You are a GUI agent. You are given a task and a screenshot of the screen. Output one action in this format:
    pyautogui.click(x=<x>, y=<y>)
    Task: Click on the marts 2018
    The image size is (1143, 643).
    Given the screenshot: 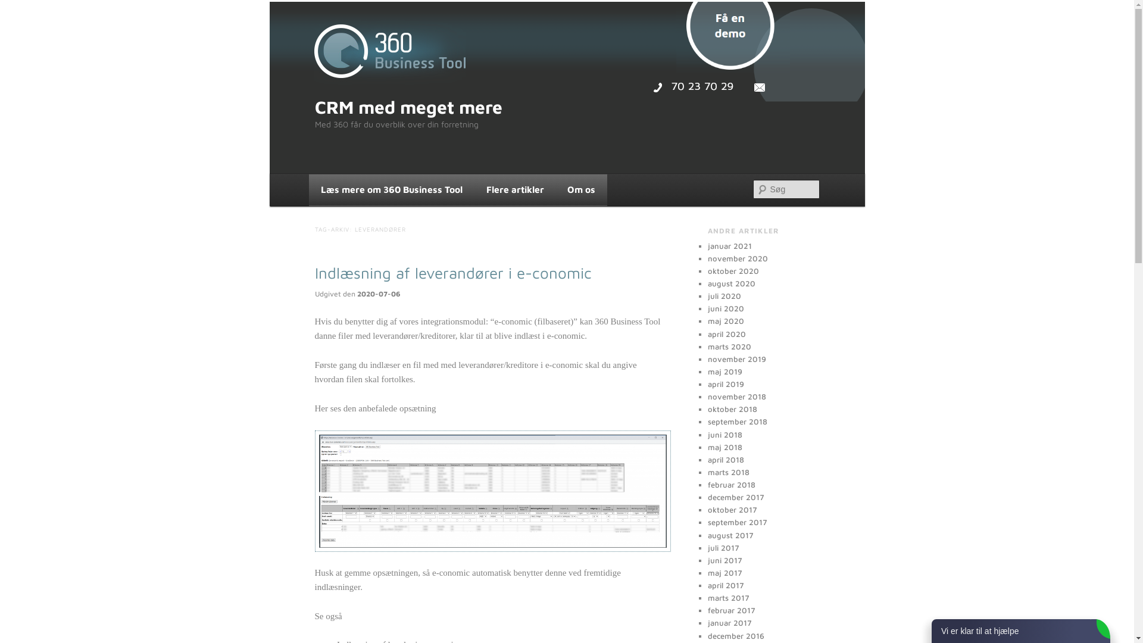 What is the action you would take?
    pyautogui.click(x=728, y=472)
    